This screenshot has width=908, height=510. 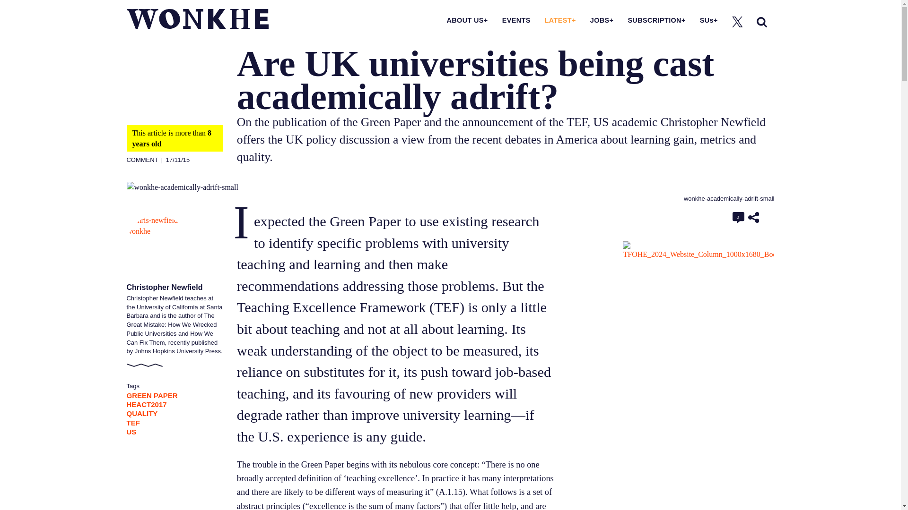 What do you see at coordinates (516, 20) in the screenshot?
I see `EVENTS` at bounding box center [516, 20].